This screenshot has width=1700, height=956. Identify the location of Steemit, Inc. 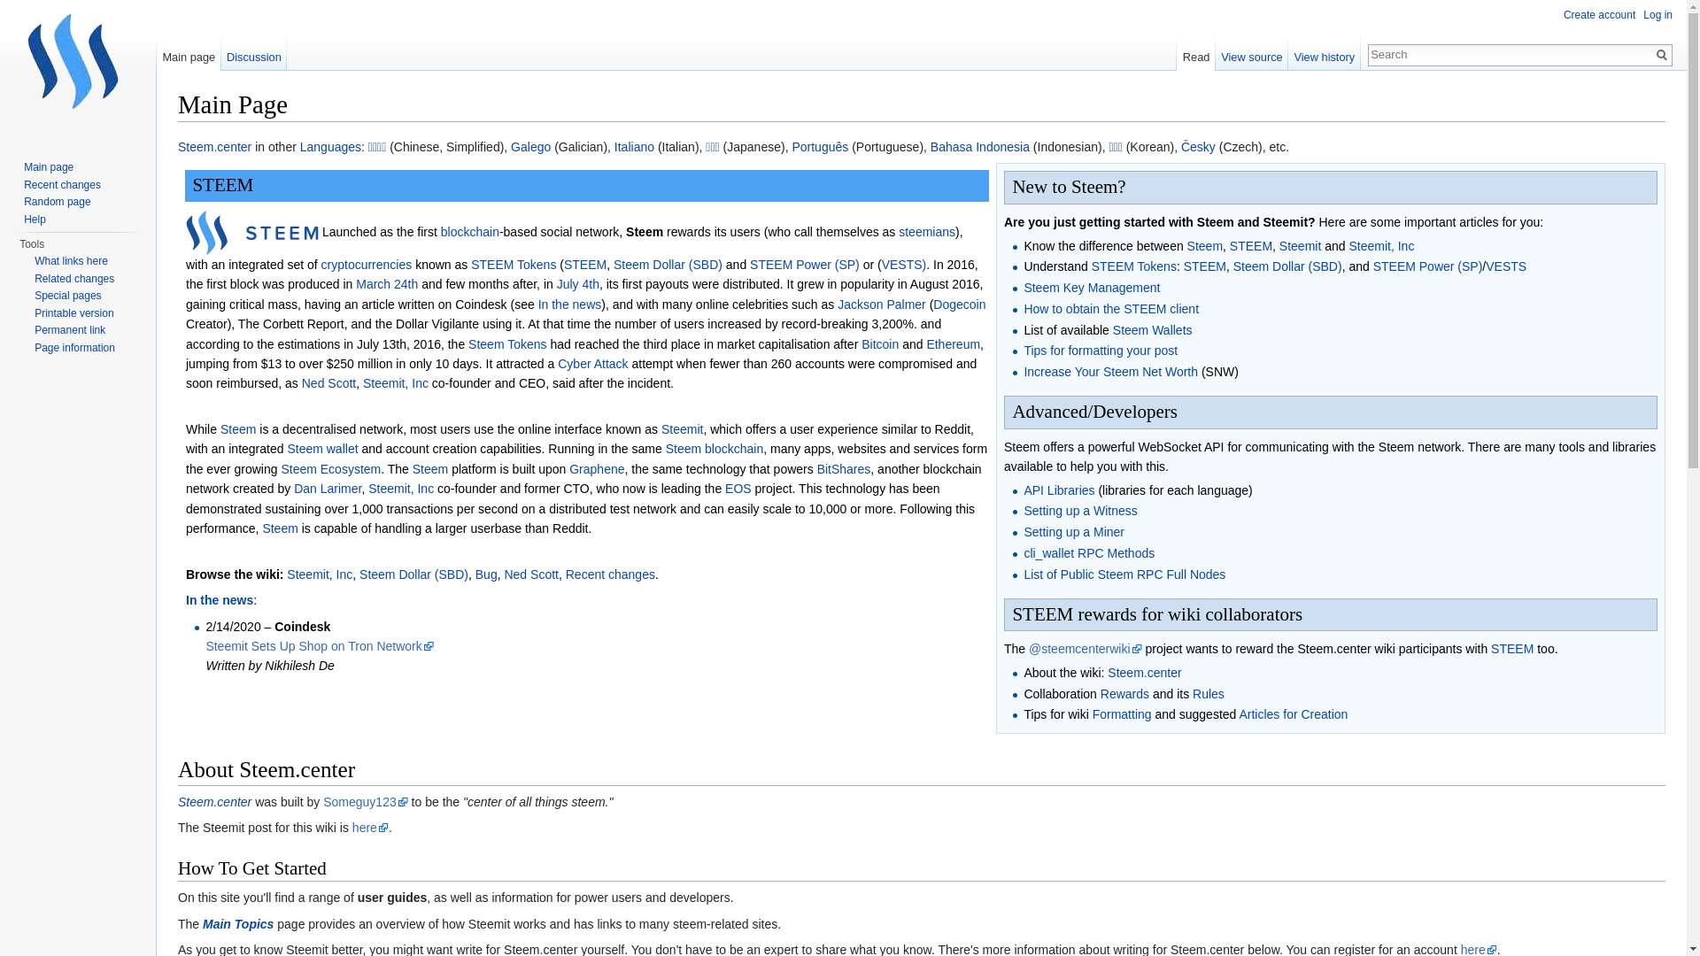
(400, 489).